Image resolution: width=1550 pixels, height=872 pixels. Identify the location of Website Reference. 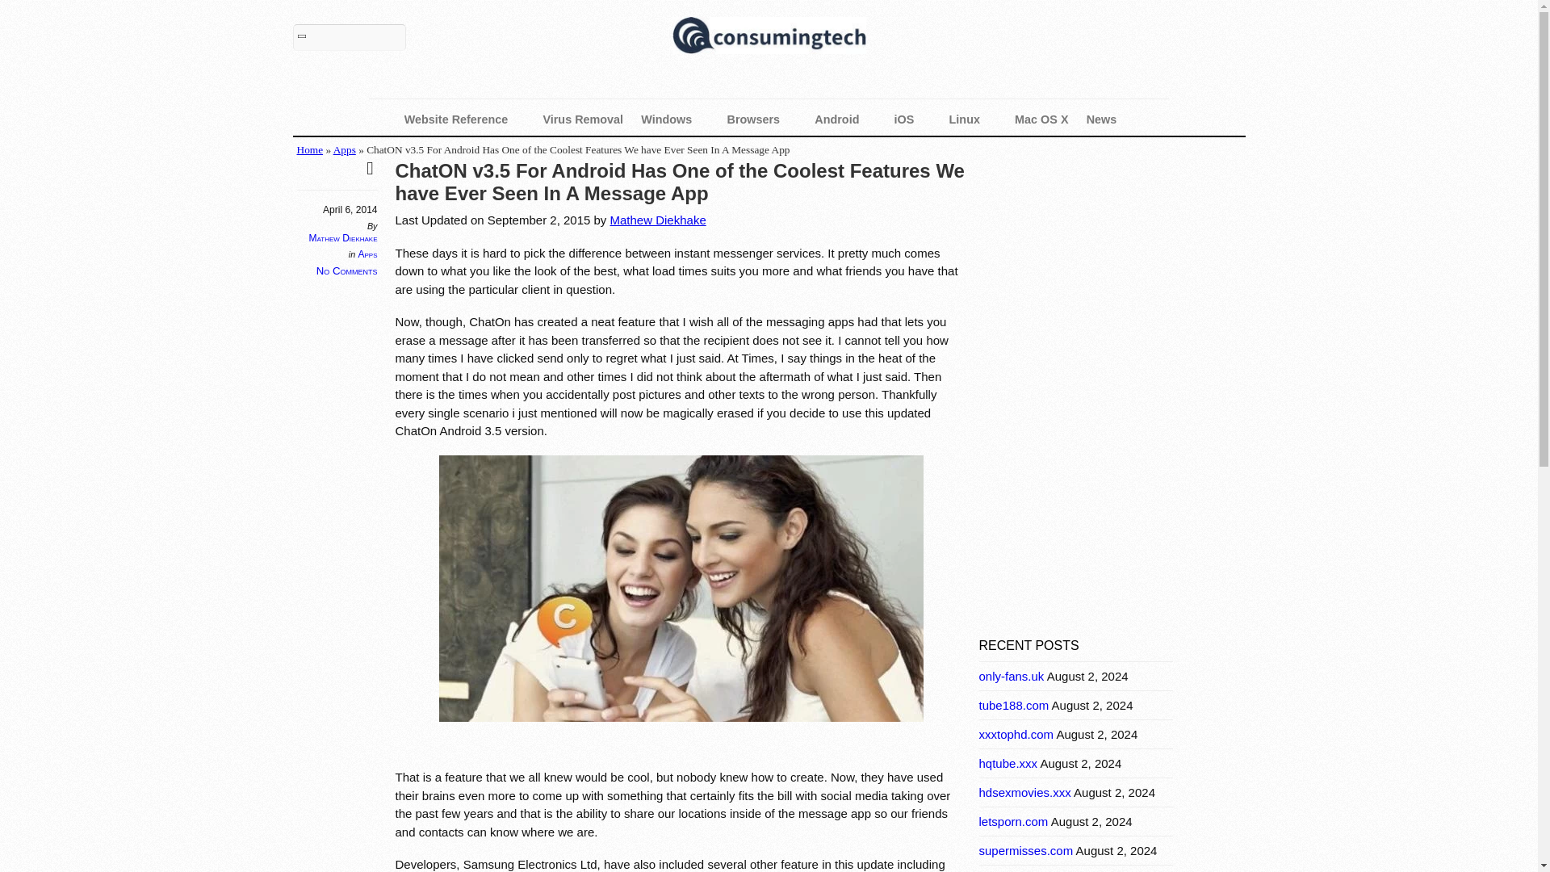
(465, 119).